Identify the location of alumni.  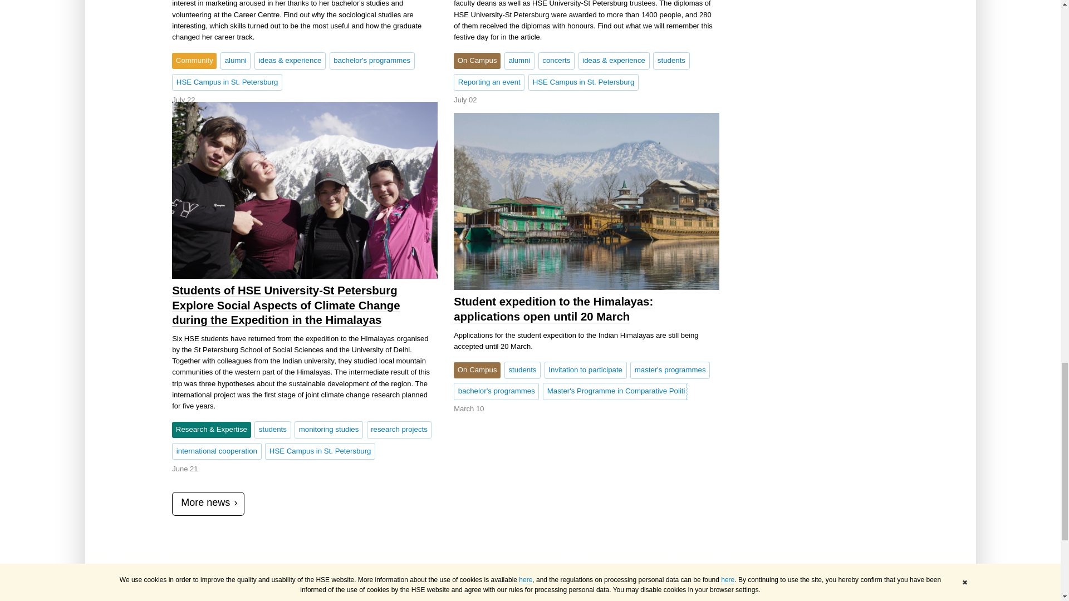
(519, 60).